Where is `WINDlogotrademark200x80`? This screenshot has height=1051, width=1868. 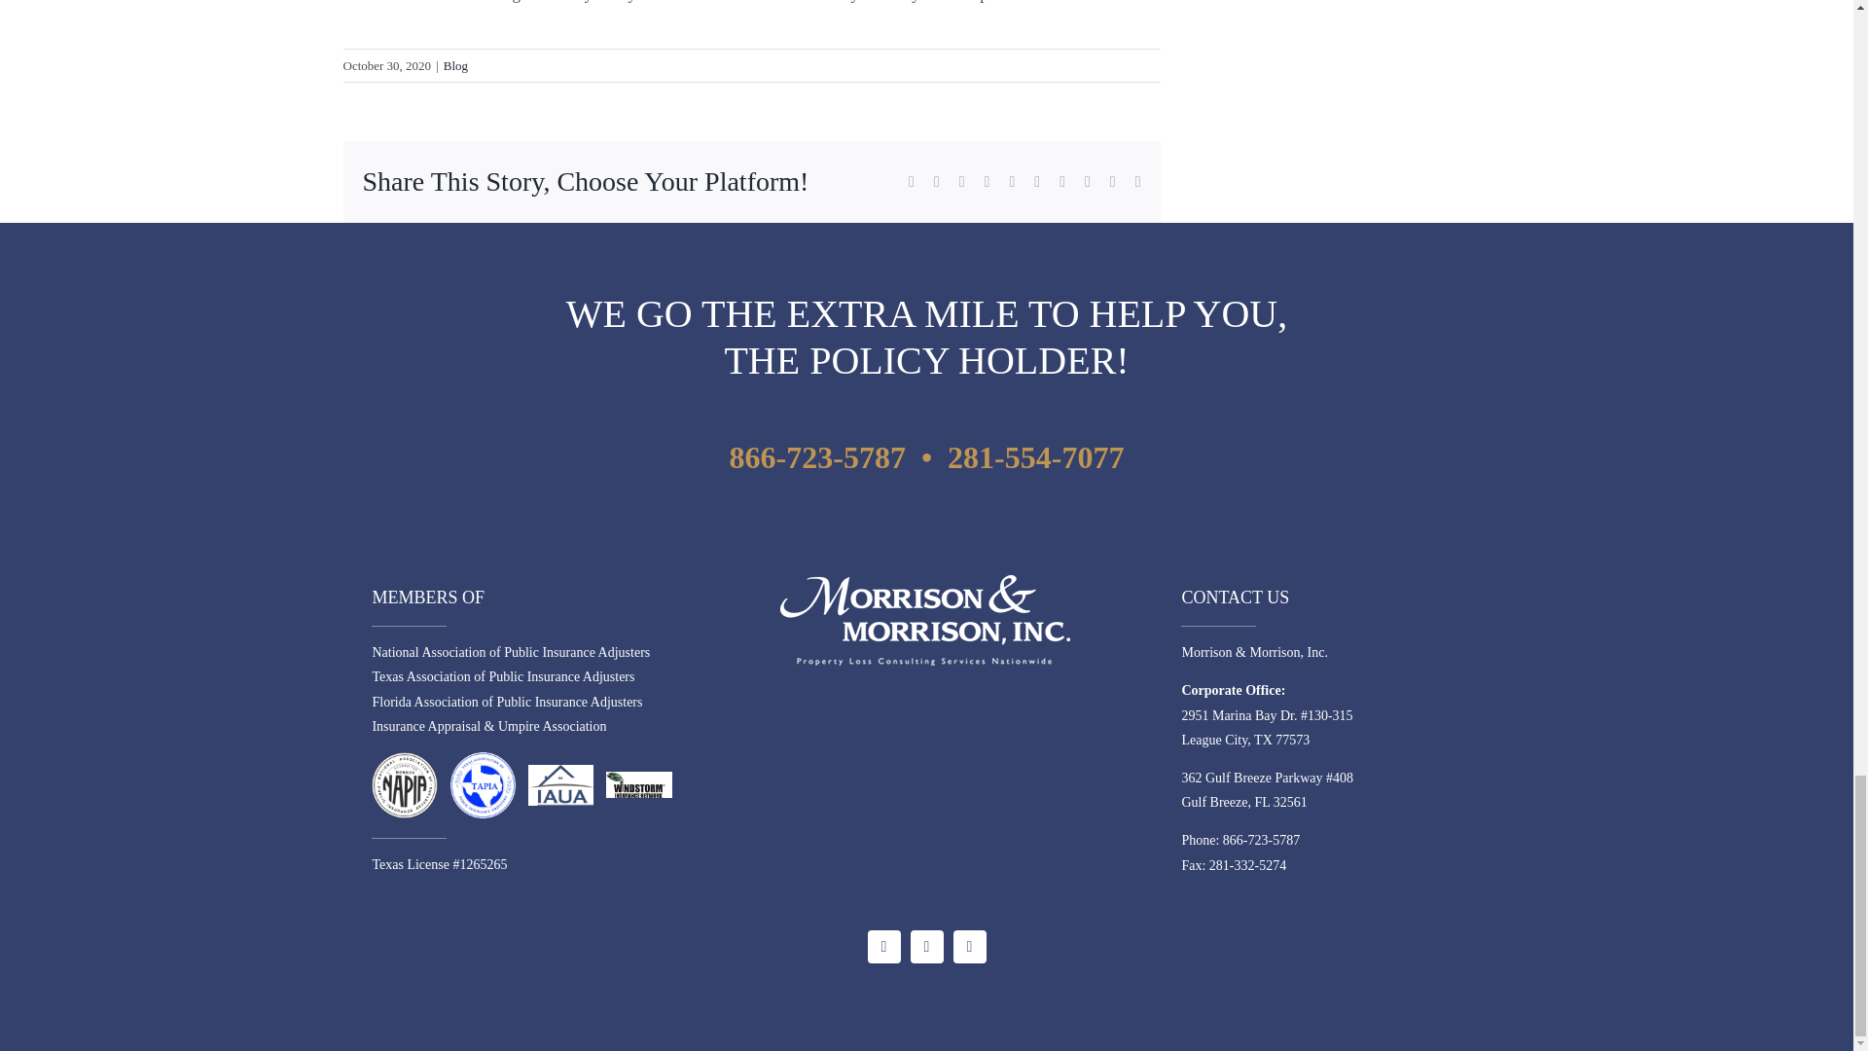
WINDlogotrademark200x80 is located at coordinates (638, 784).